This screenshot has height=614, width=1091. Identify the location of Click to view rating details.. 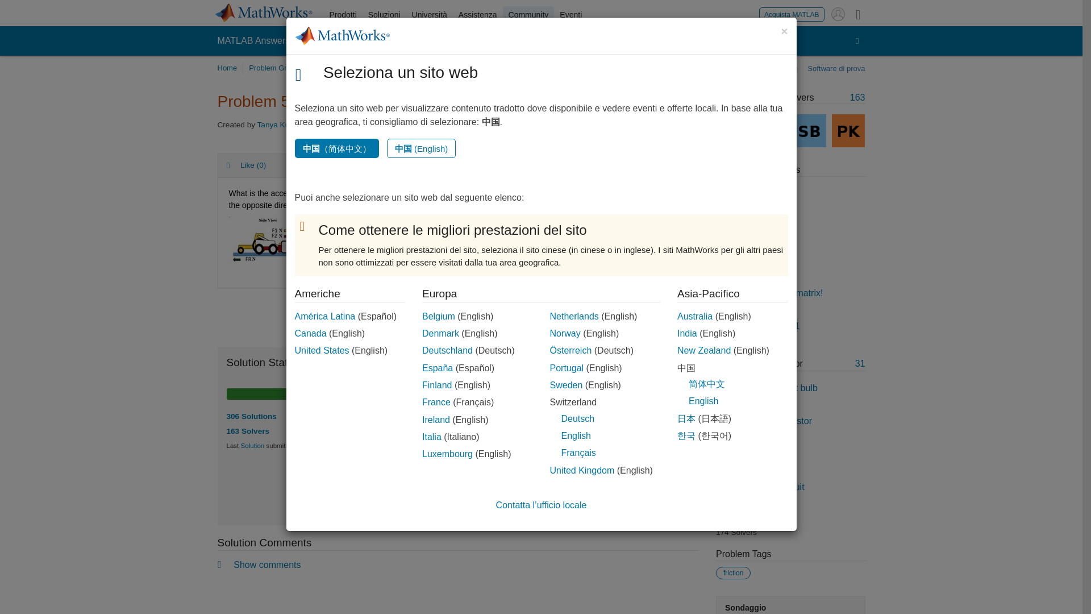
(353, 166).